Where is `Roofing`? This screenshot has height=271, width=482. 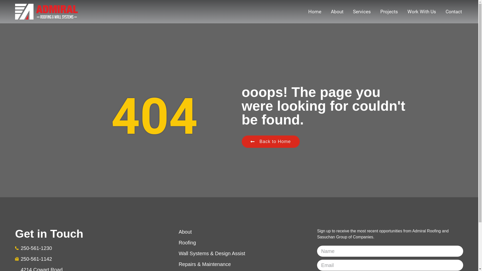
Roofing is located at coordinates (246, 243).